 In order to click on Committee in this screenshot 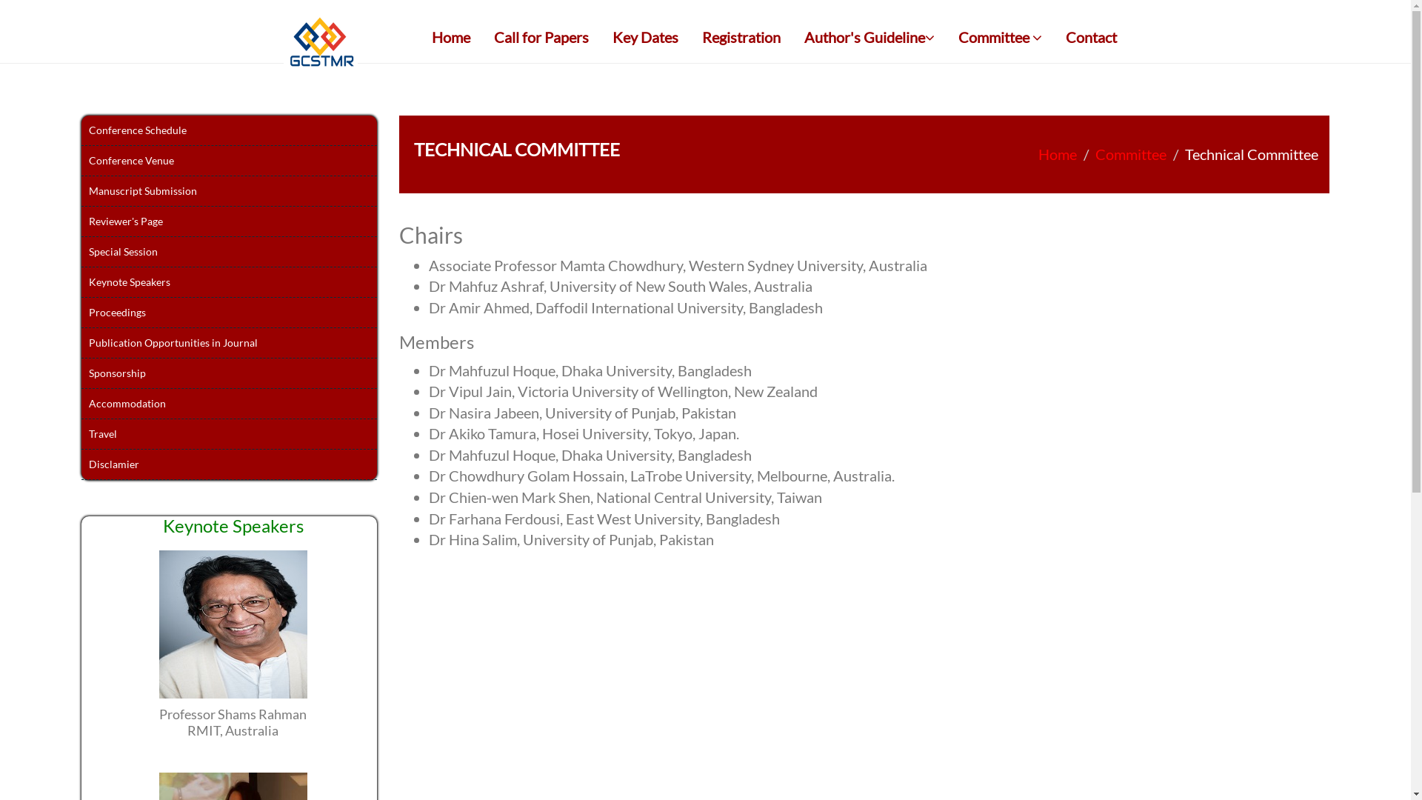, I will do `click(1000, 37)`.